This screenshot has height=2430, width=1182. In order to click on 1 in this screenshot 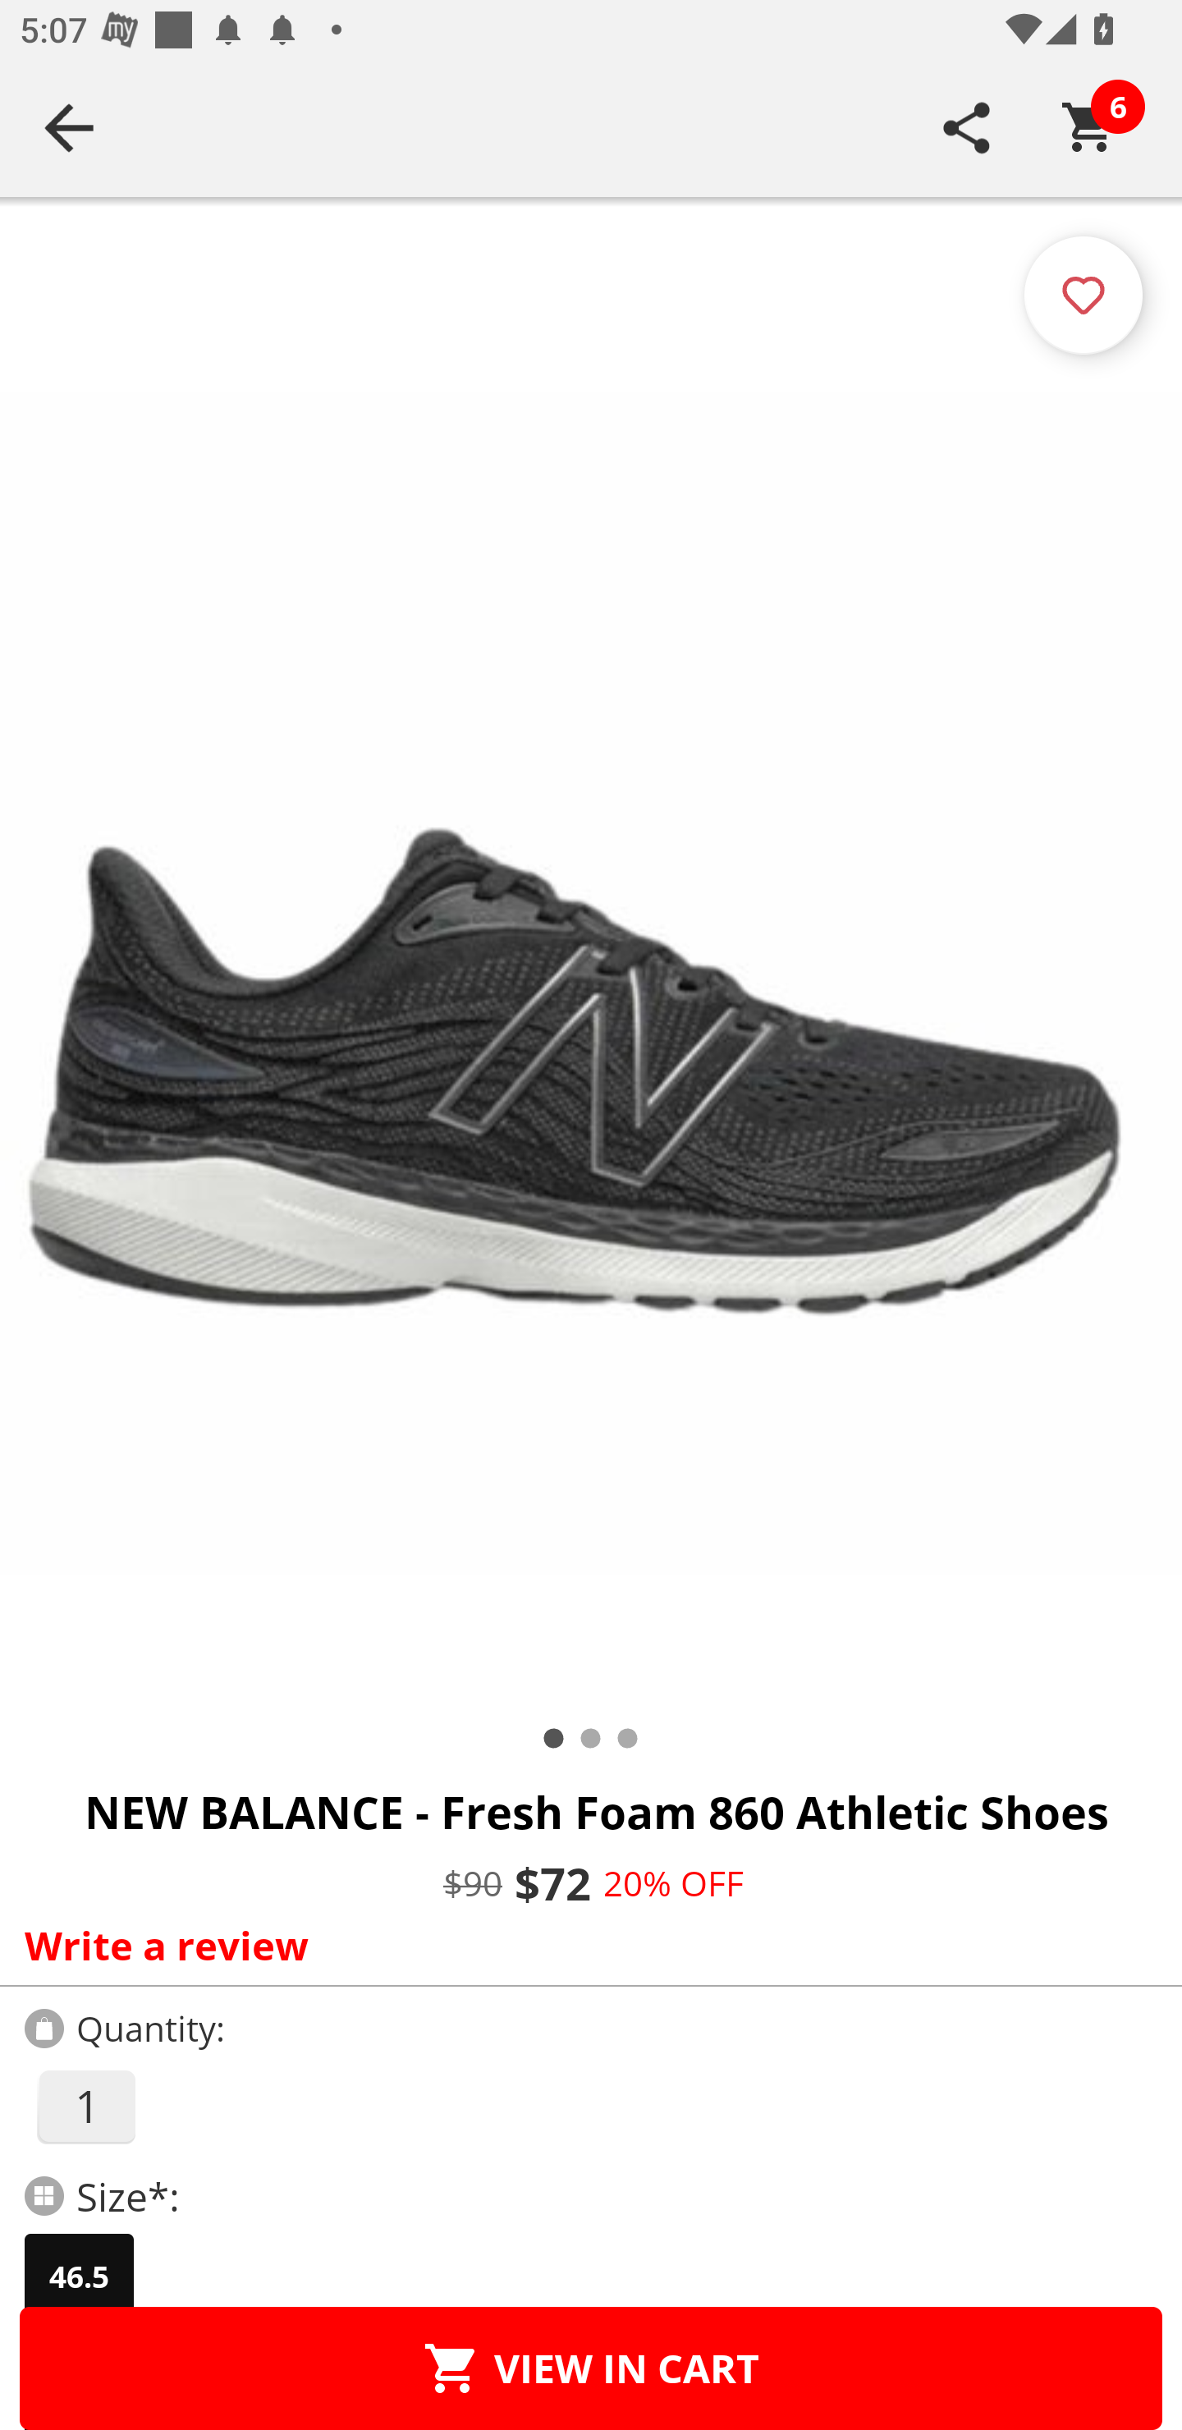, I will do `click(85, 2107)`.